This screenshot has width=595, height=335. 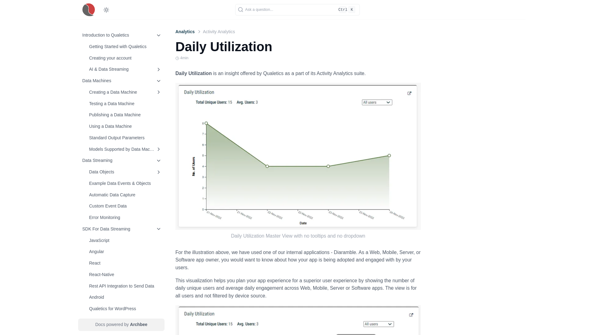 What do you see at coordinates (110, 58) in the screenshot?
I see `Creating your account` at bounding box center [110, 58].